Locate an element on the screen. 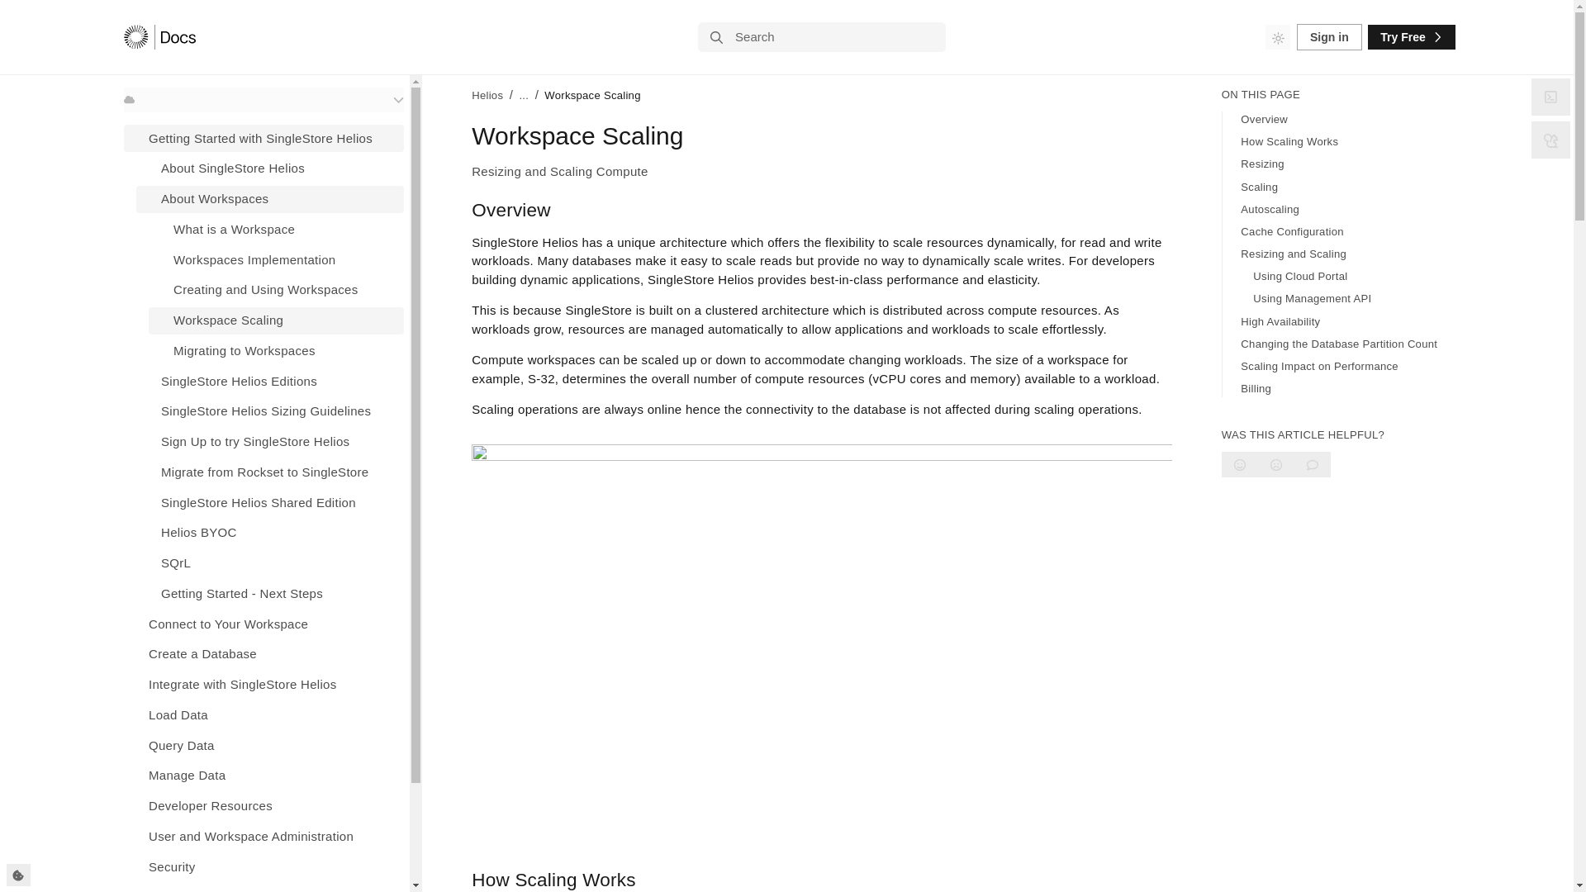 This screenshot has height=892, width=1586. Integrate with SingleStore Helios is located at coordinates (264, 684).